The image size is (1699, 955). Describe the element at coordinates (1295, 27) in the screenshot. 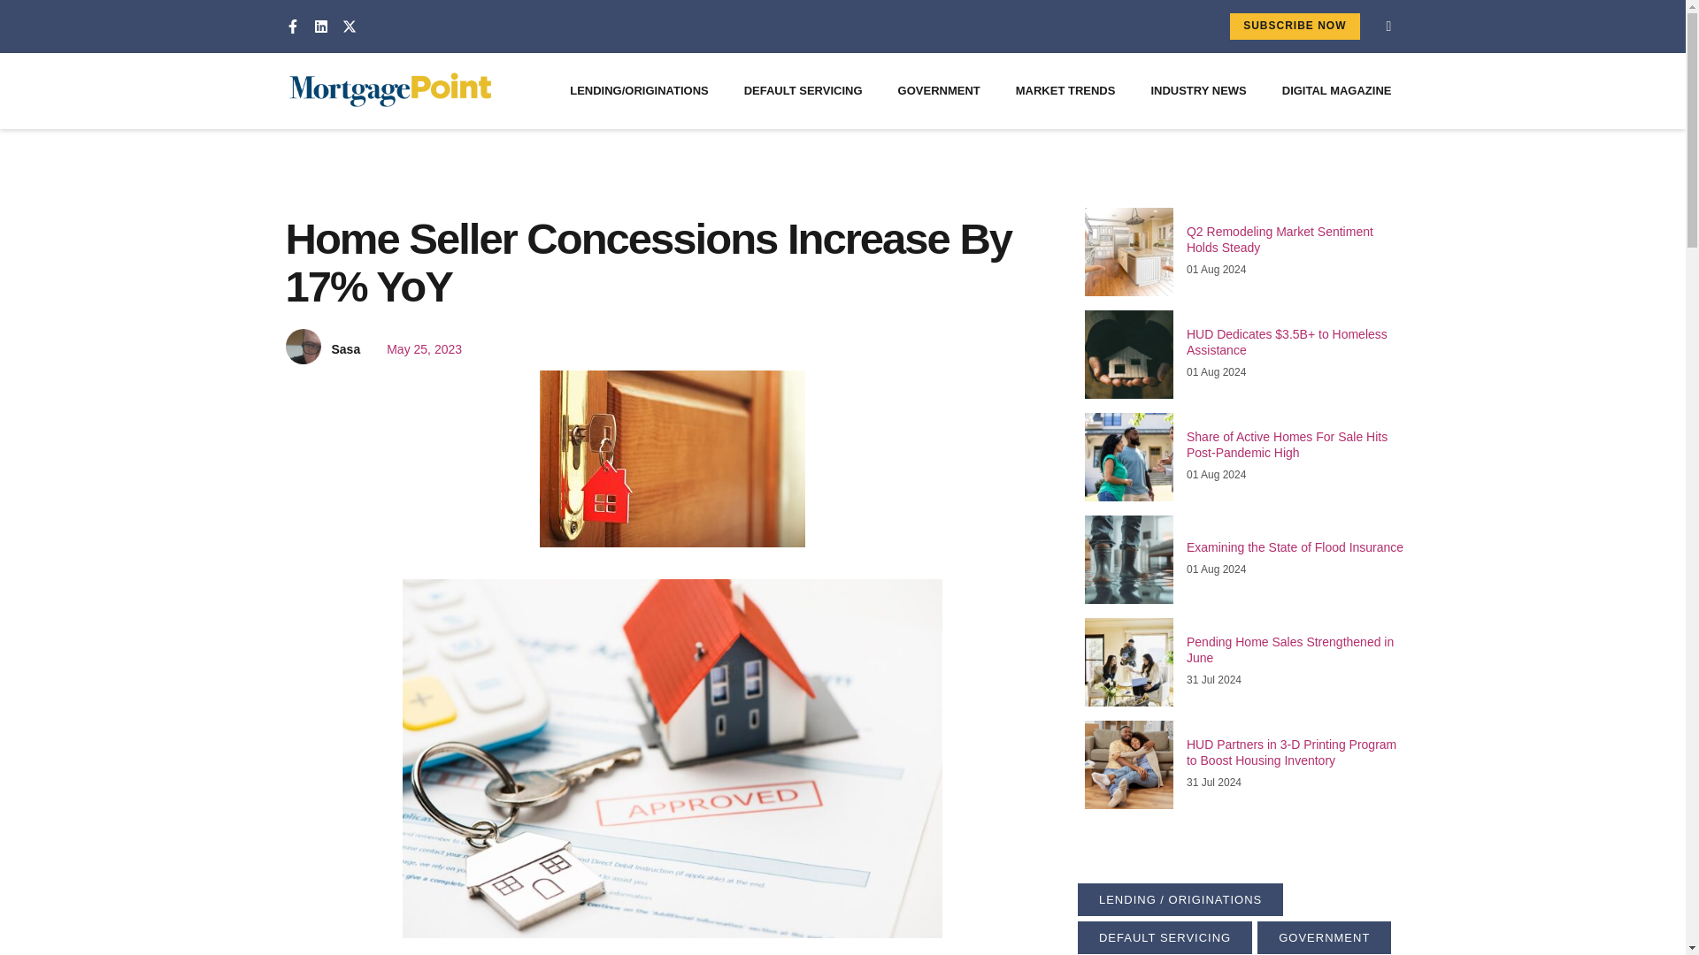

I see `SUBSCRIBE NOW` at that location.